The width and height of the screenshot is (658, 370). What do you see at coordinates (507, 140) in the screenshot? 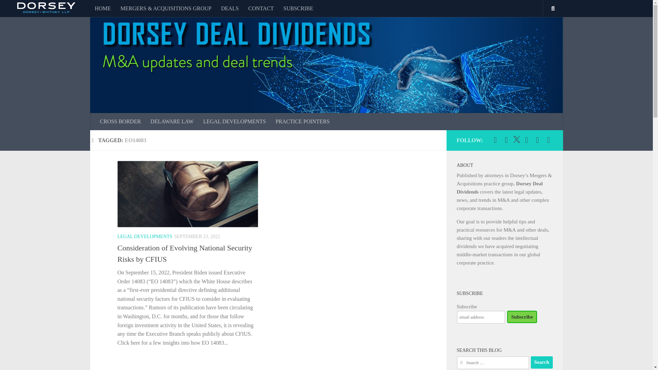
I see `Follow us on Linkedin` at bounding box center [507, 140].